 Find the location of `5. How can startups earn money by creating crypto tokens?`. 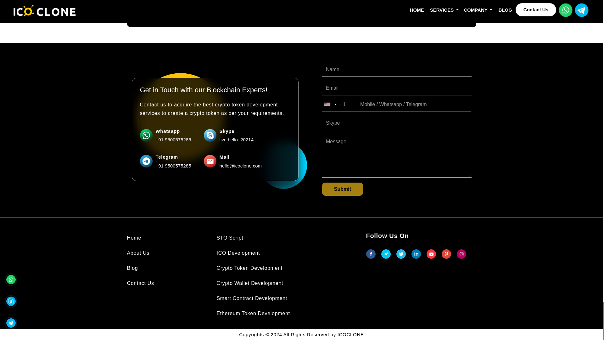

5. How can startups earn money by creating crypto tokens? is located at coordinates (301, 4).